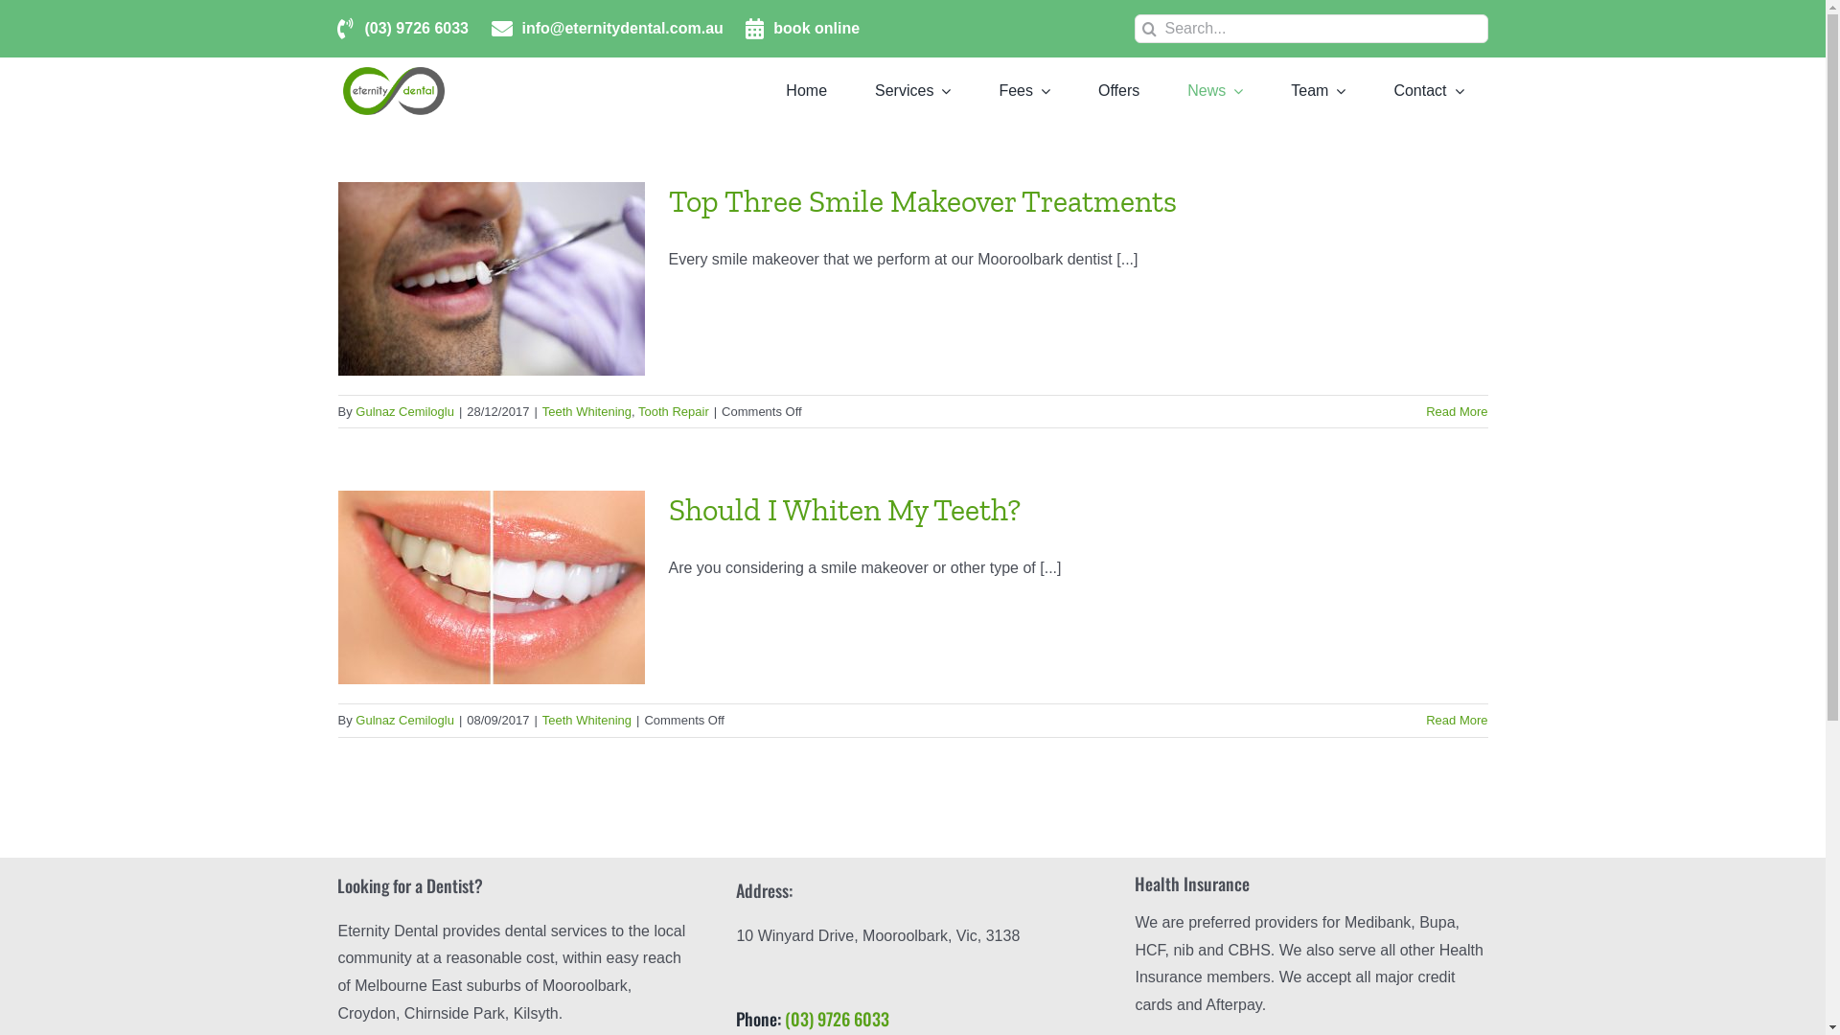  Describe the element at coordinates (845, 510) in the screenshot. I see `Should I Whiten My Teeth?` at that location.